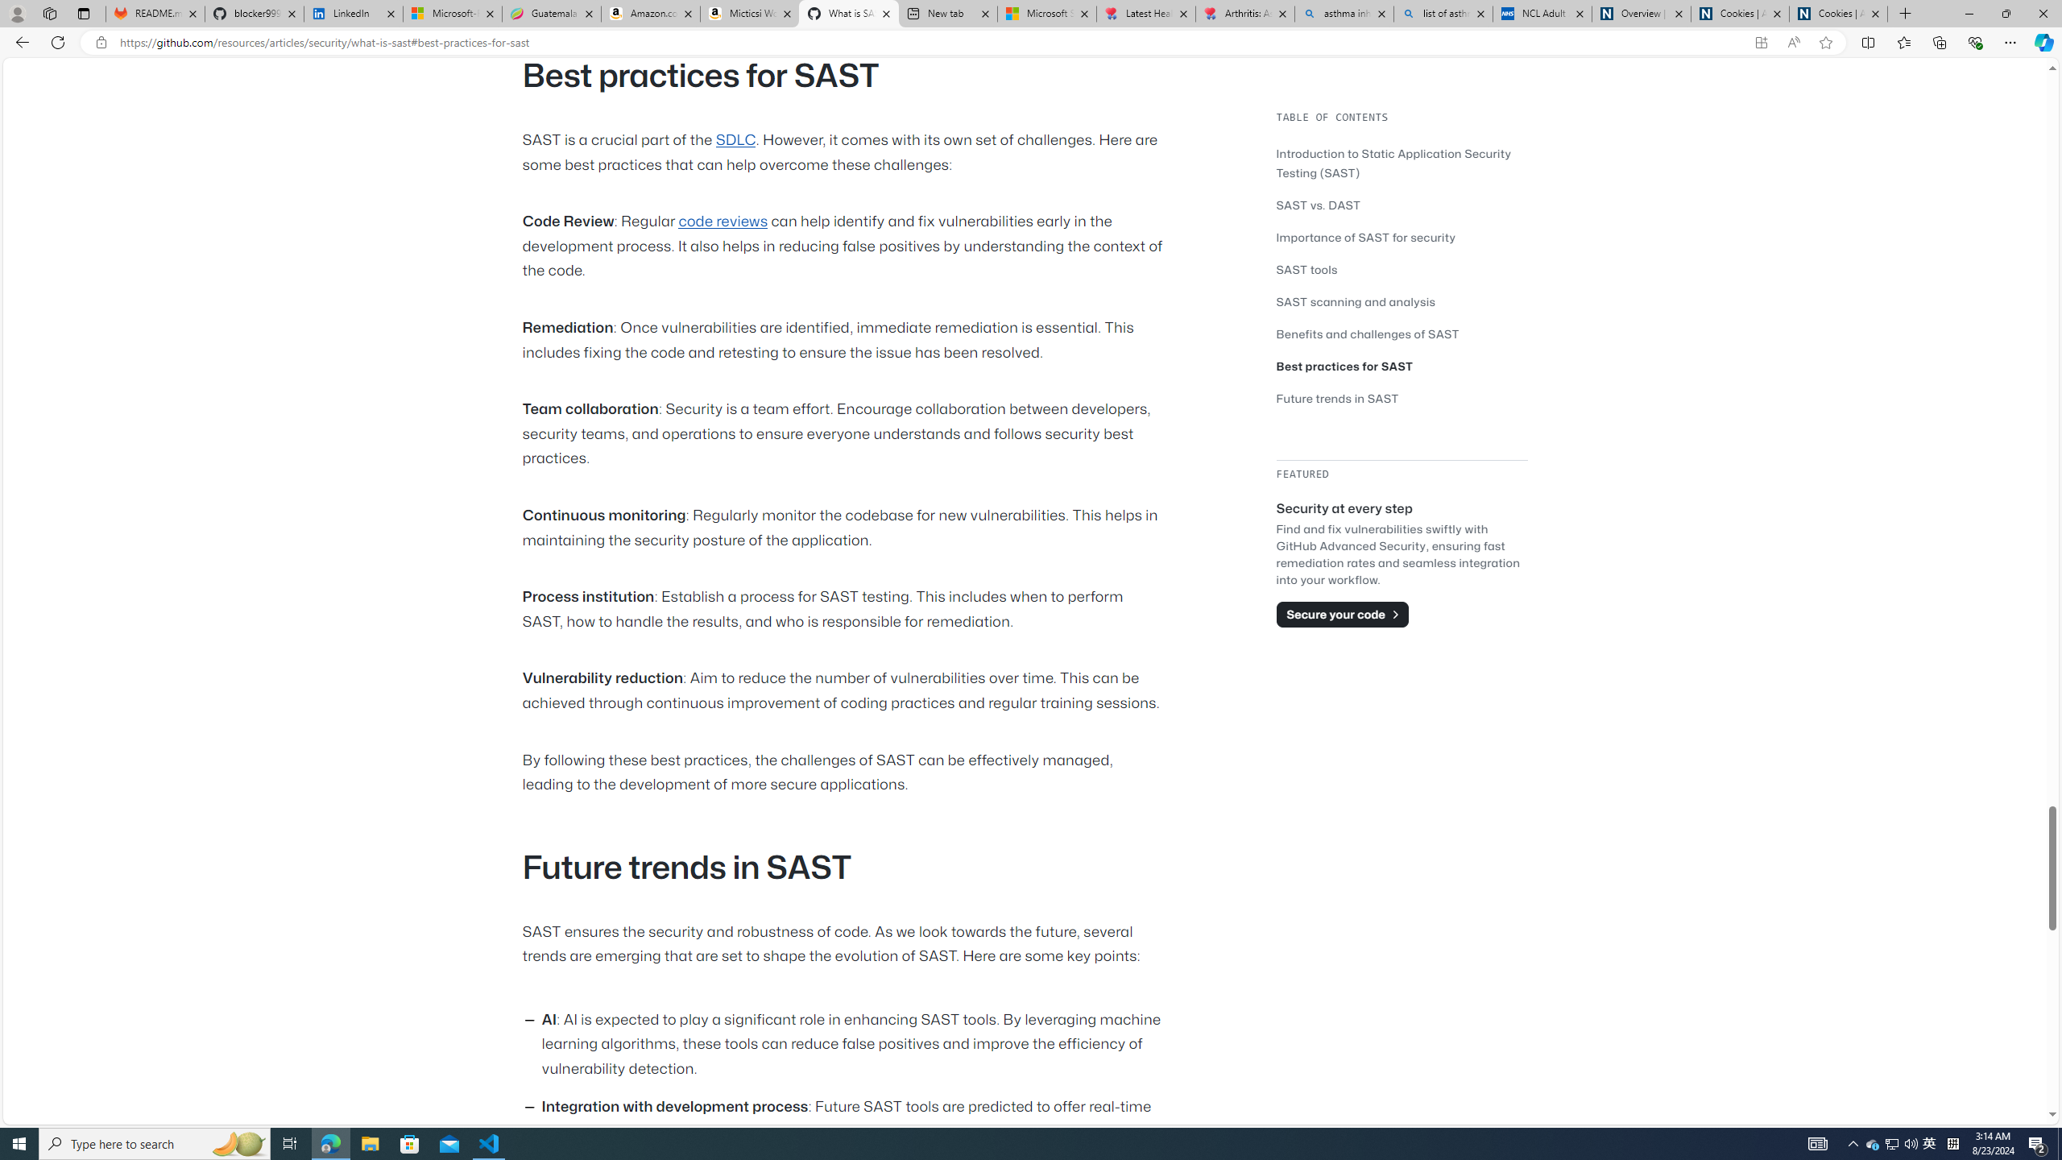  What do you see at coordinates (1402, 269) in the screenshot?
I see `SAST tools` at bounding box center [1402, 269].